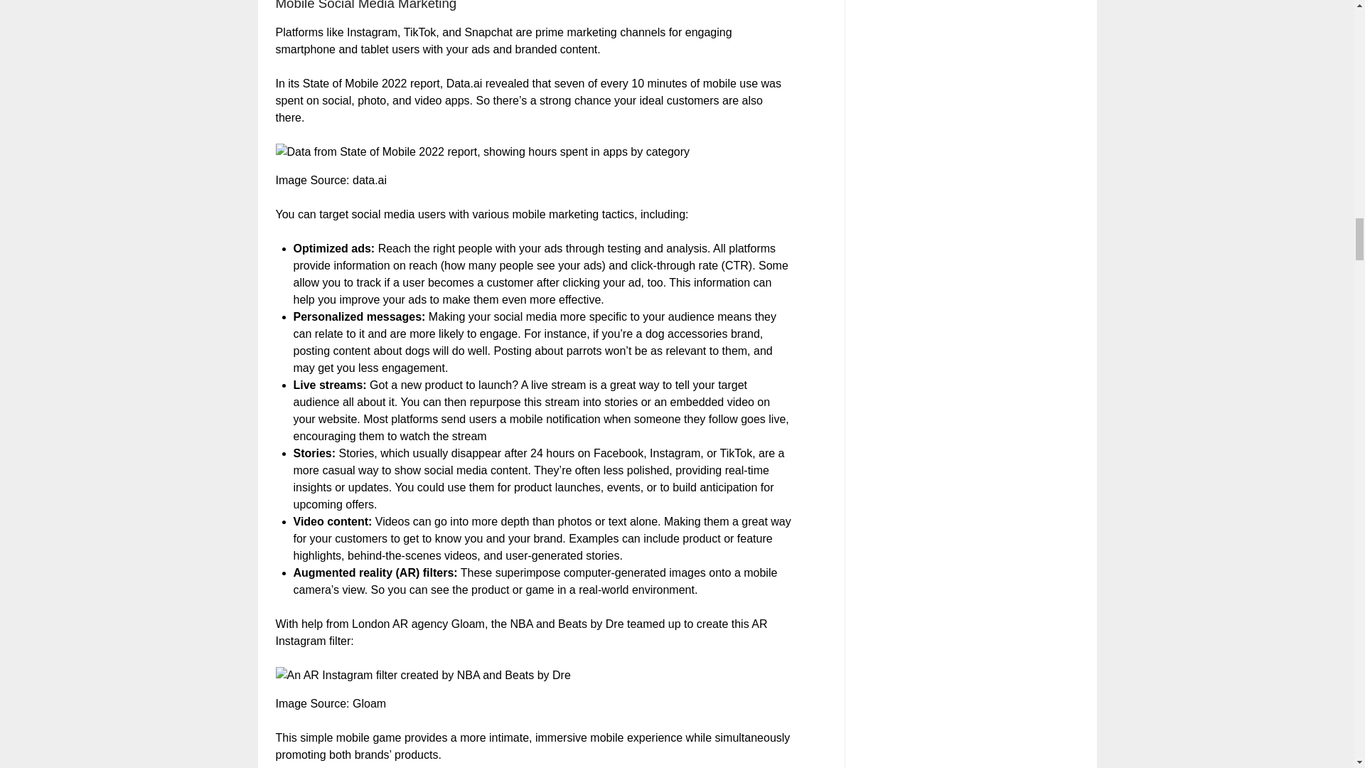 The height and width of the screenshot is (768, 1365). I want to click on help from London AR agency Gloam, so click(392, 624).